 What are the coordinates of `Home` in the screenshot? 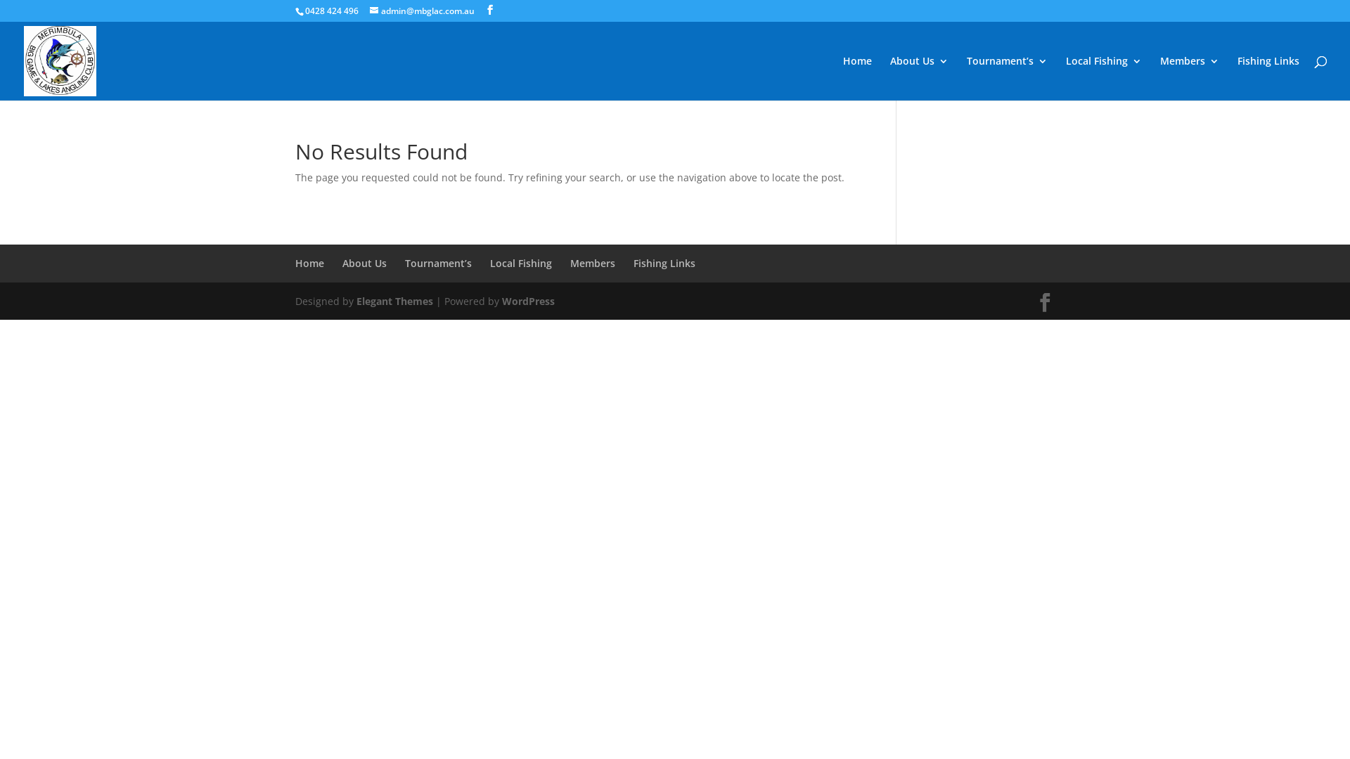 It's located at (858, 79).